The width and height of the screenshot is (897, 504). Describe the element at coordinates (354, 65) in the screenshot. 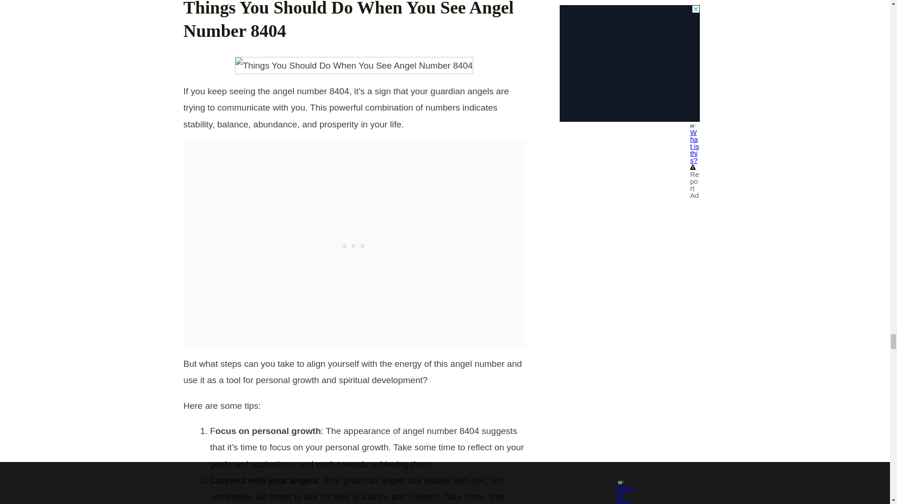

I see `Things You Should Do When You See Angel Number 8404` at that location.